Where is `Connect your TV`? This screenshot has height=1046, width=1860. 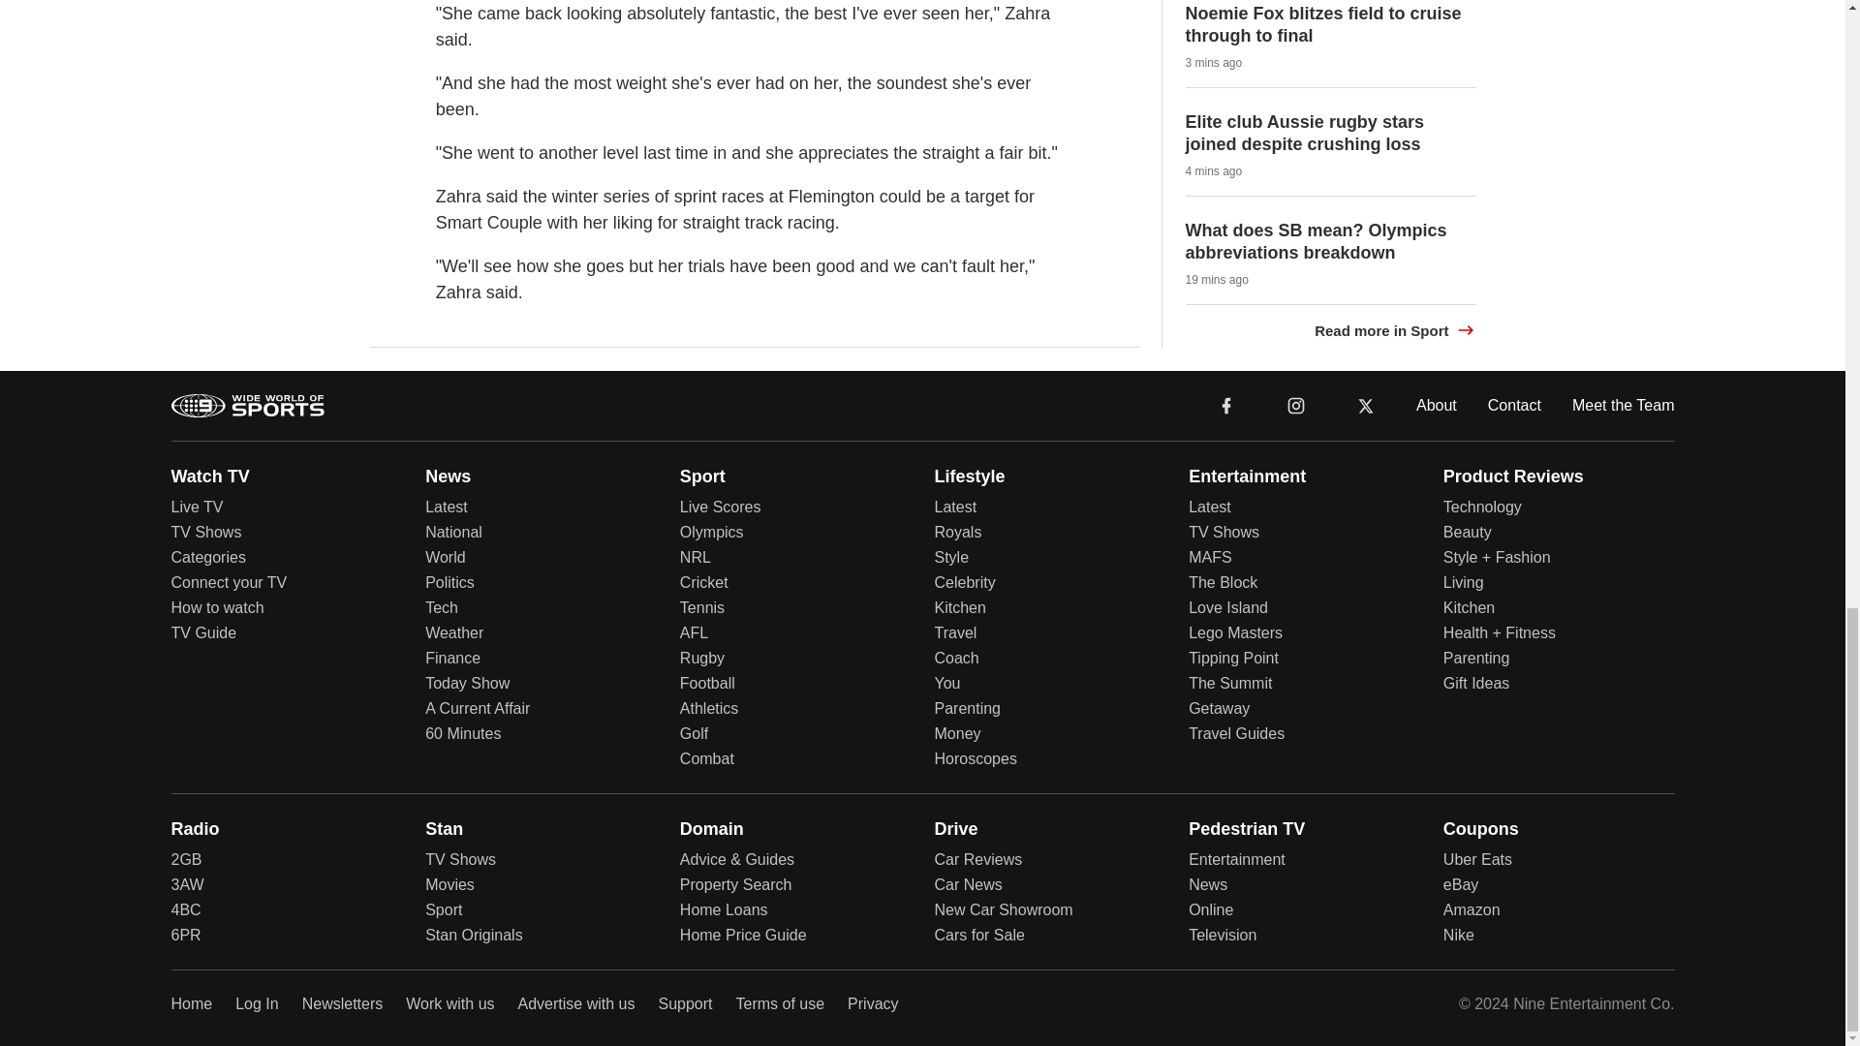
Connect your TV is located at coordinates (229, 582).